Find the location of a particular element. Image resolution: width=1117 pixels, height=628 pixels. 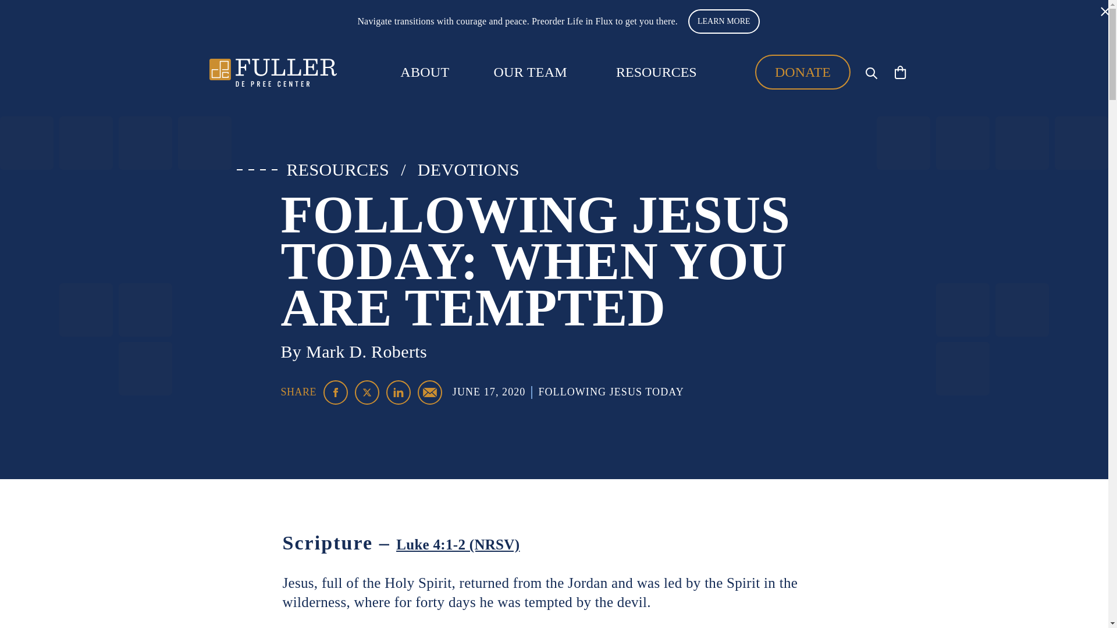

Return to Homepage is located at coordinates (273, 72).